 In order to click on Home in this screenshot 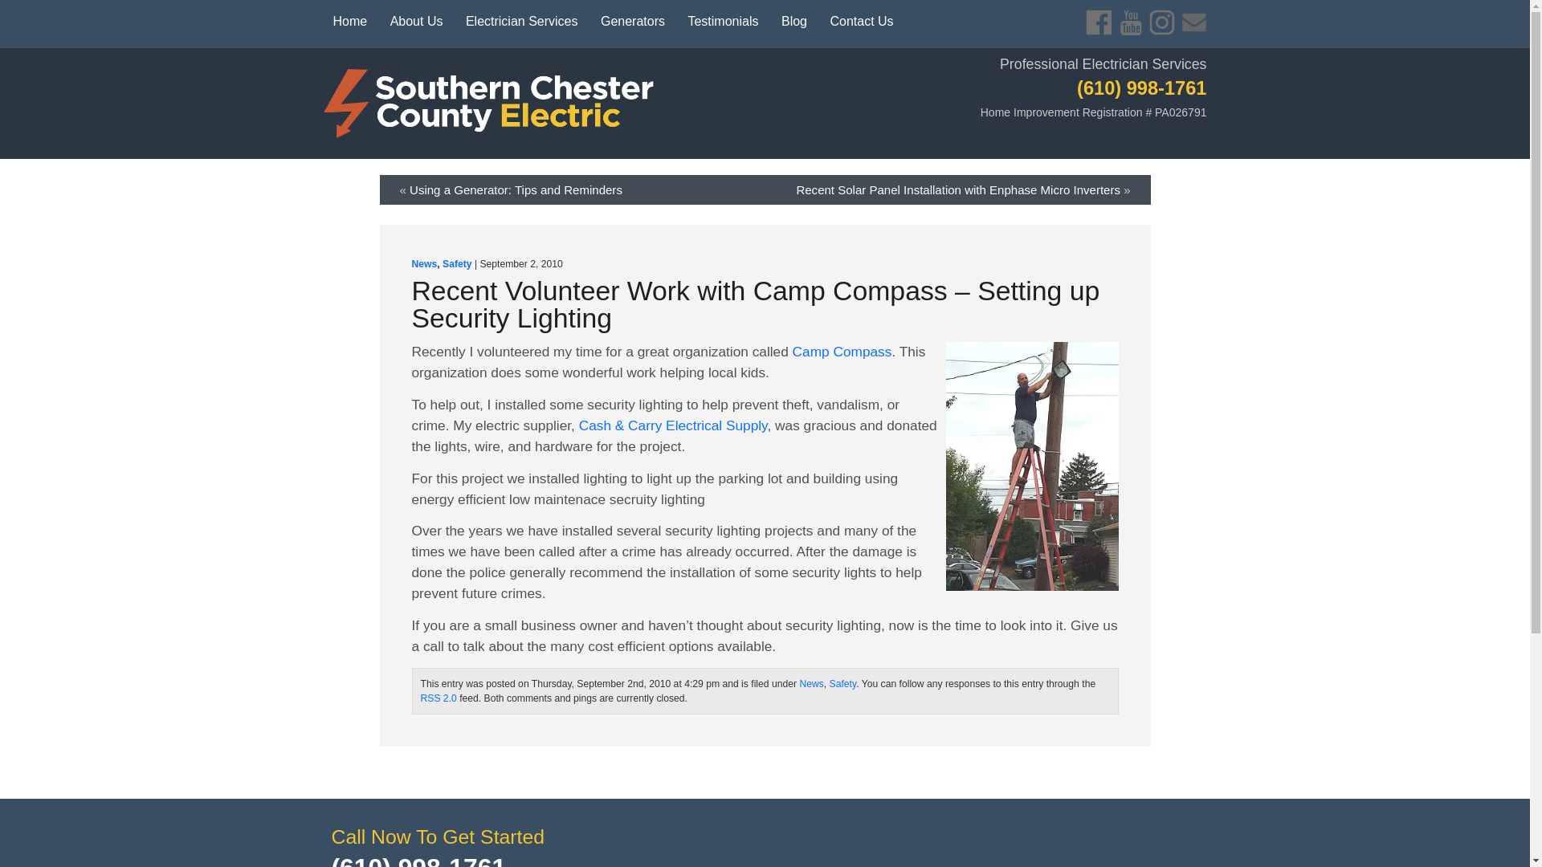, I will do `click(349, 21)`.